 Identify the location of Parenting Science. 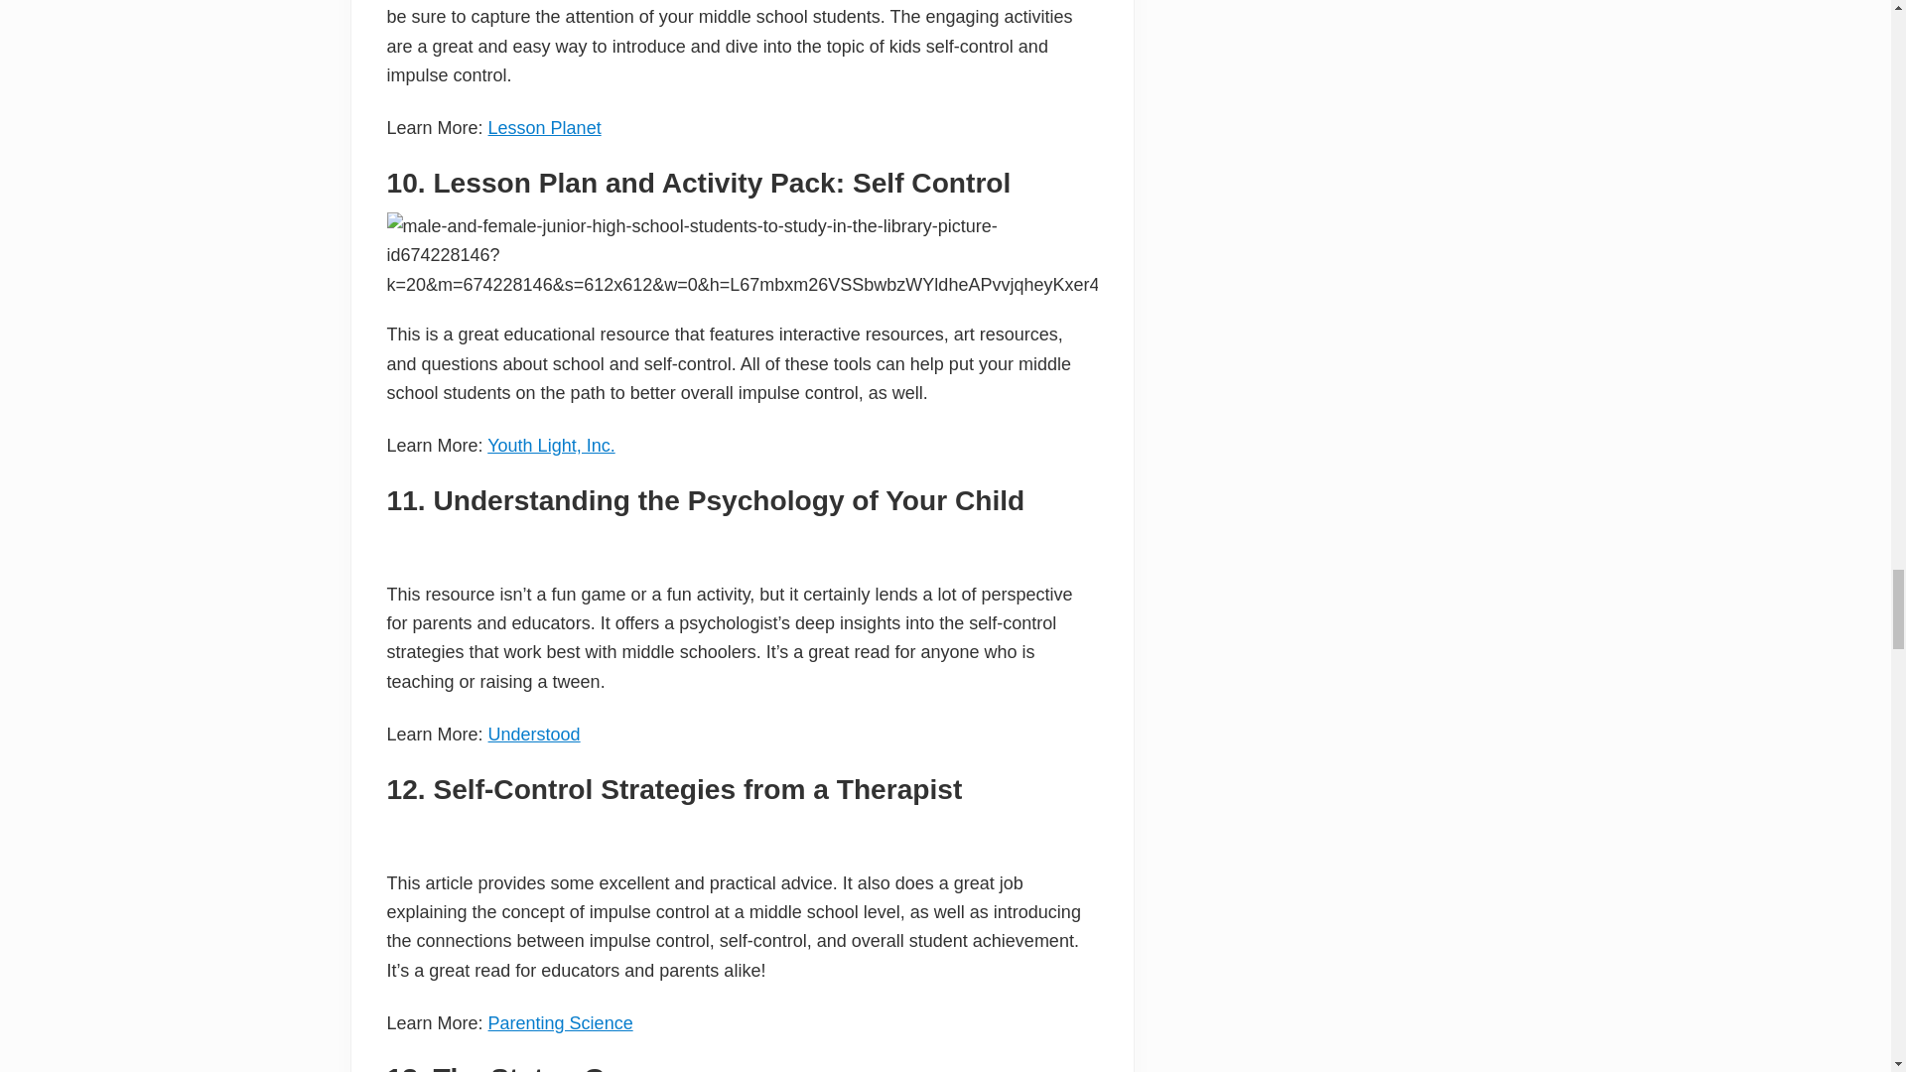
(560, 1022).